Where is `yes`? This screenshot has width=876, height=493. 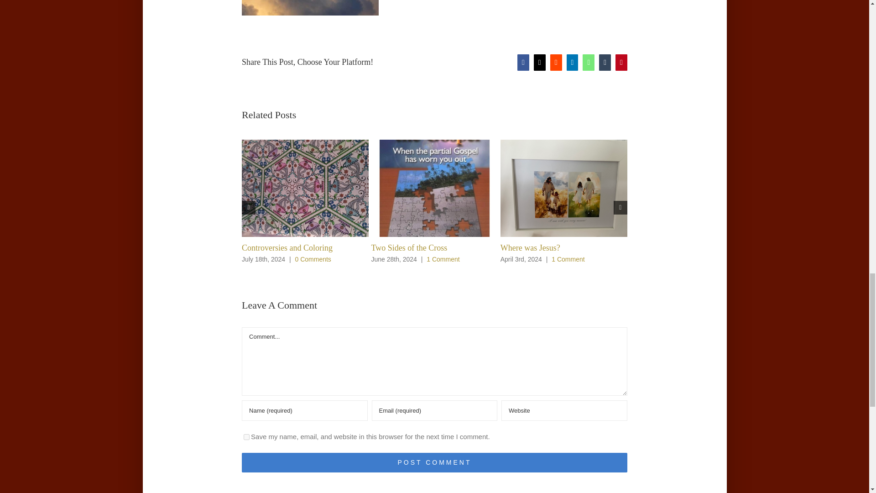
yes is located at coordinates (246, 437).